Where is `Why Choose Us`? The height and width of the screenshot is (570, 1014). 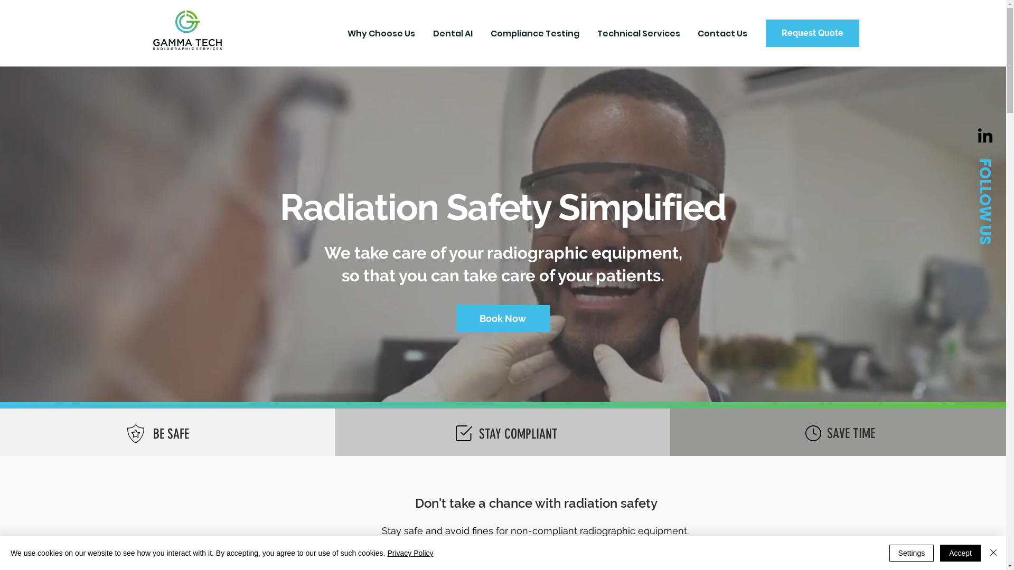
Why Choose Us is located at coordinates (382, 34).